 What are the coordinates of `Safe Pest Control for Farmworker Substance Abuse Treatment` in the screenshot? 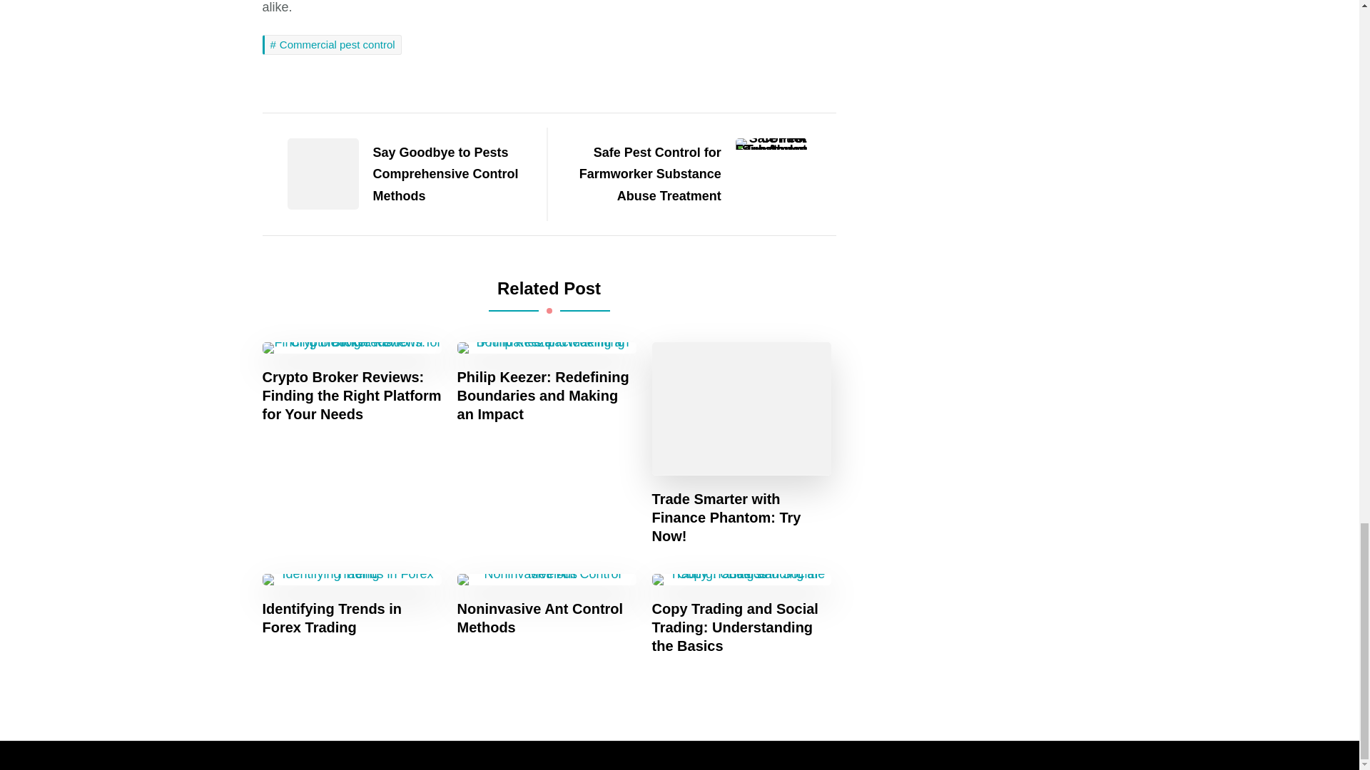 It's located at (697, 174).